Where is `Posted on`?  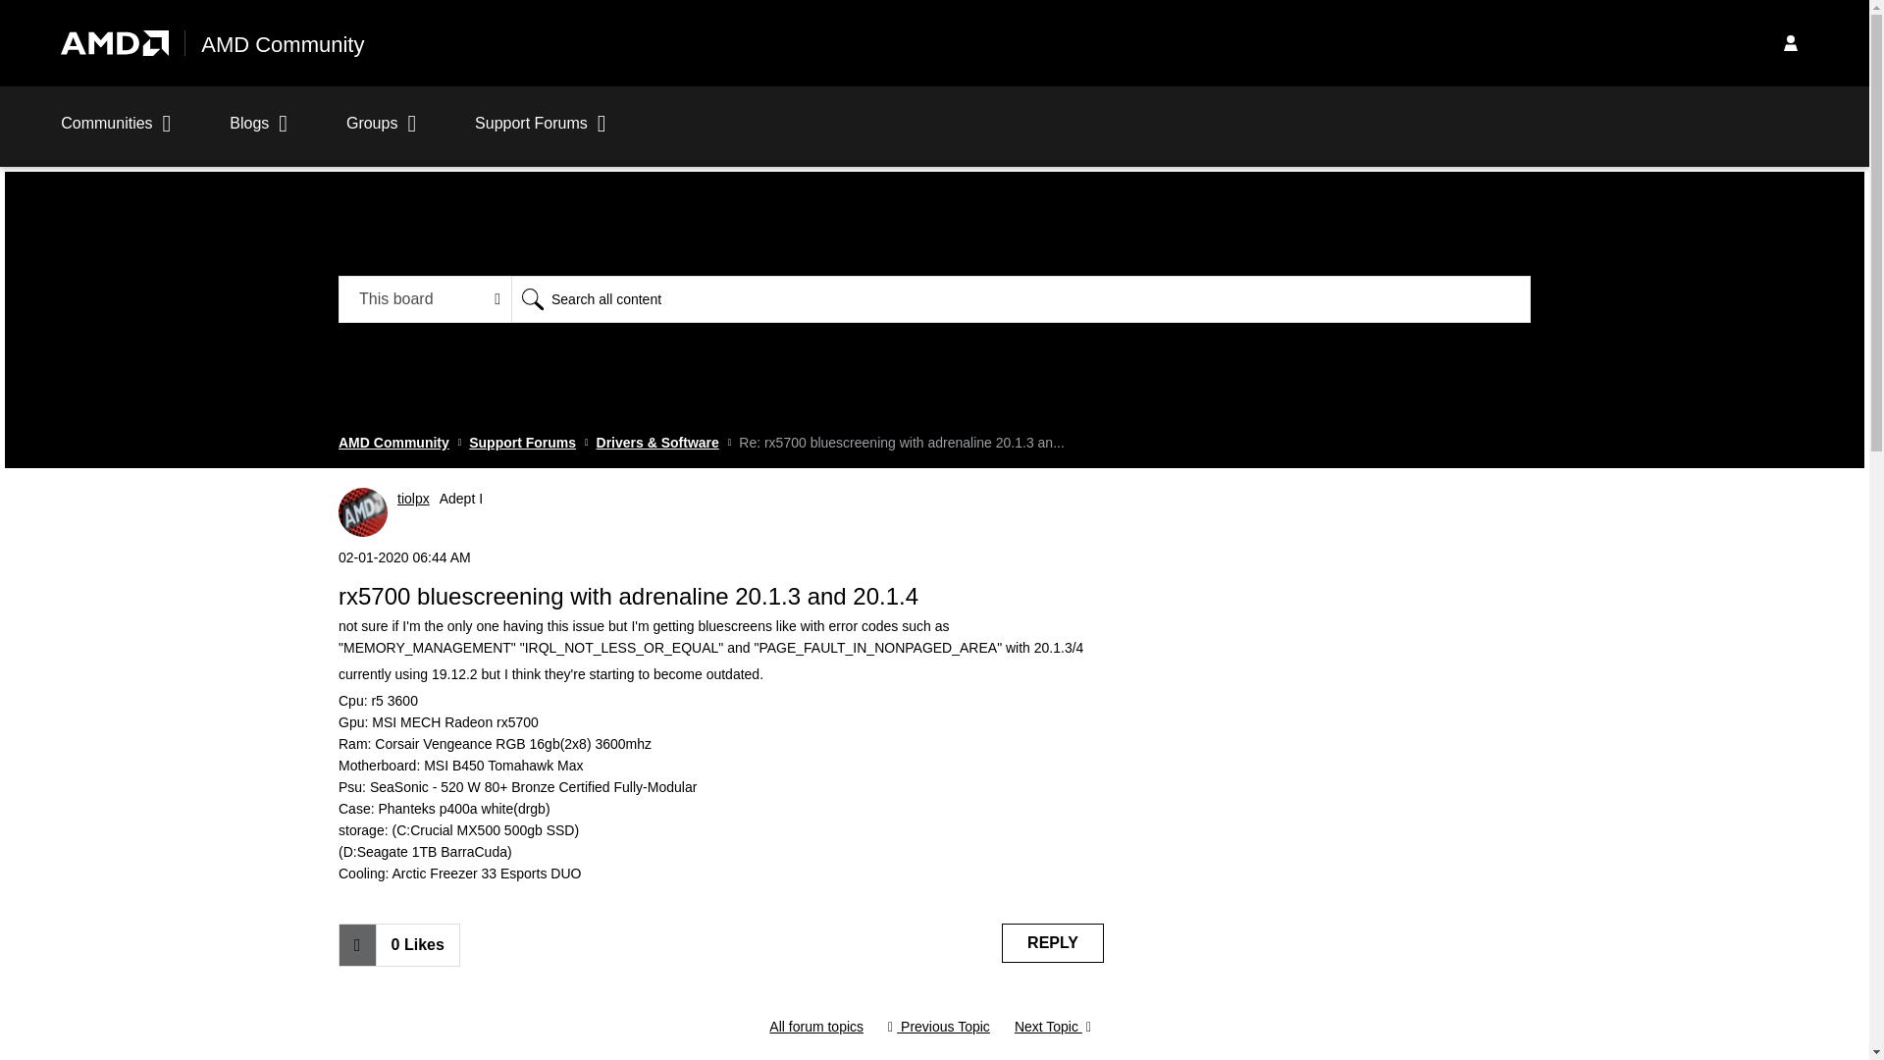 Posted on is located at coordinates (721, 557).